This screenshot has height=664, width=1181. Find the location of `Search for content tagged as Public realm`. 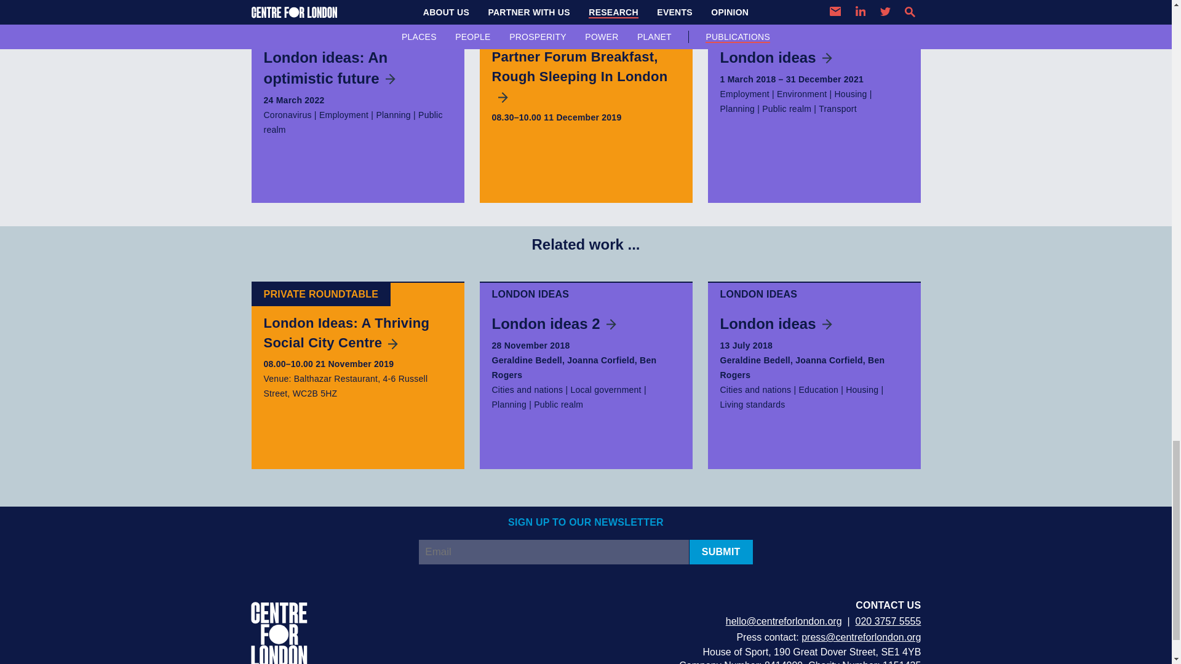

Search for content tagged as Public realm is located at coordinates (786, 108).